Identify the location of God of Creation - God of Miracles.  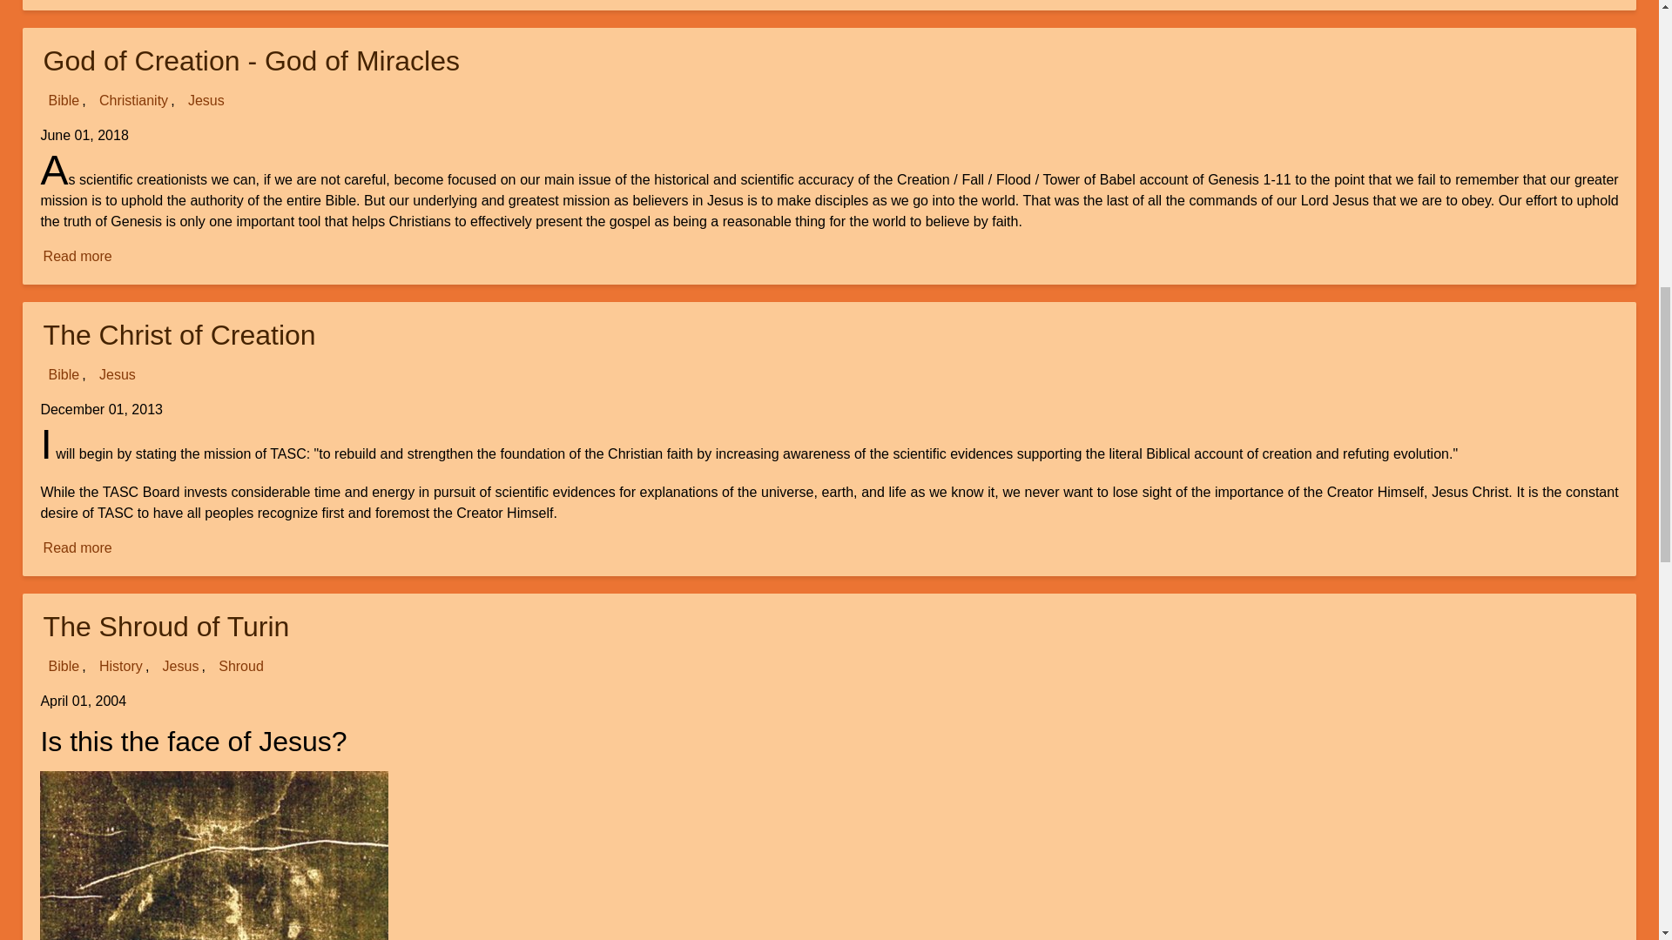
(251, 60).